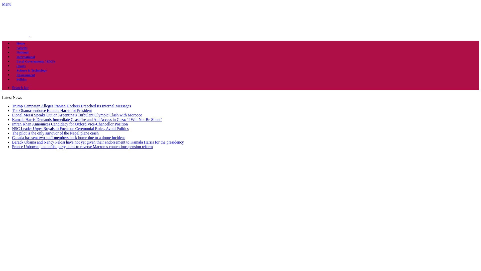 The width and height of the screenshot is (481, 271). I want to click on The pilot is the only survivor of the Nepal plane crash, so click(55, 133).